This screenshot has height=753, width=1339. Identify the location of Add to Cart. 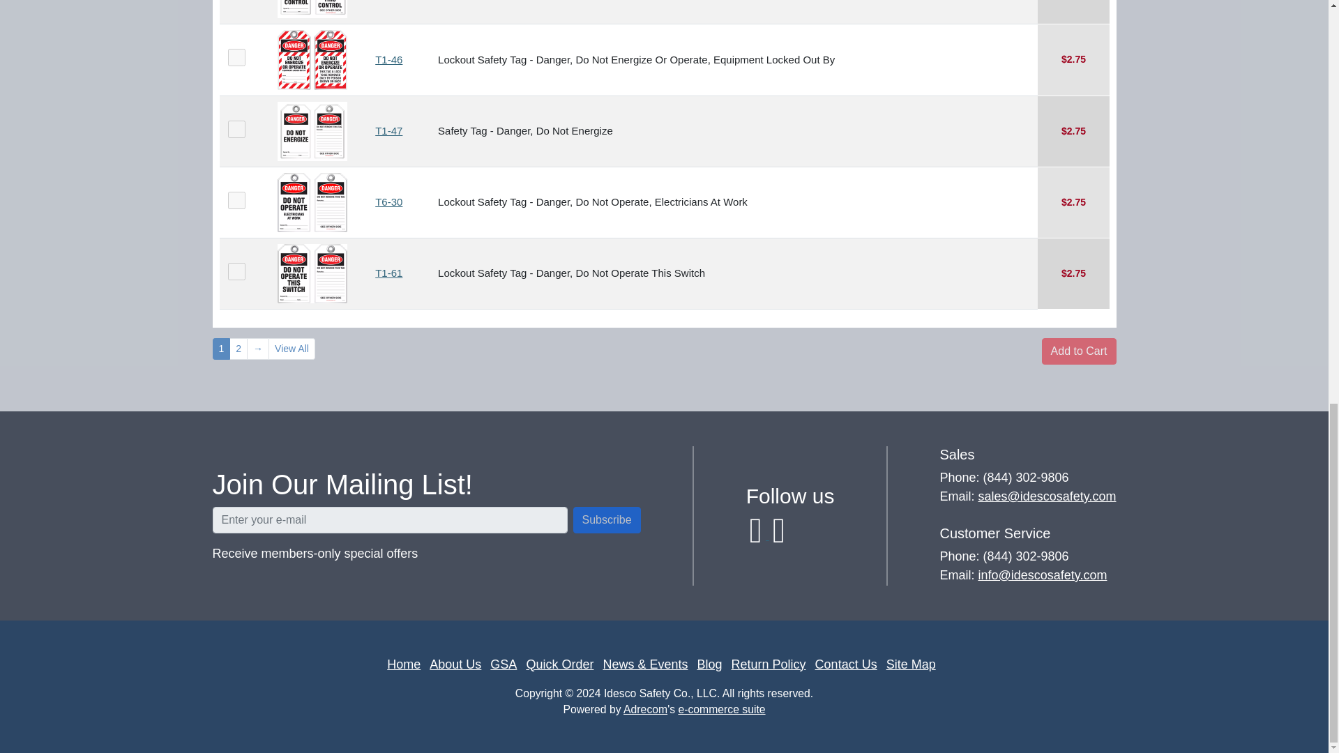
(1079, 350).